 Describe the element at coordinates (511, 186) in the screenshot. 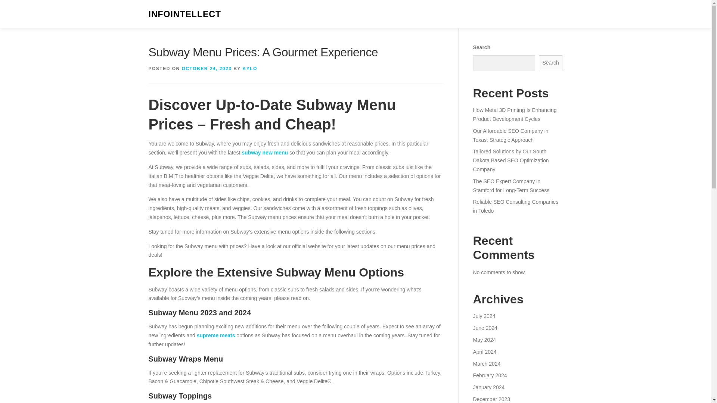

I see `The SEO Expert Company in Stamford for Long-Term Success` at that location.